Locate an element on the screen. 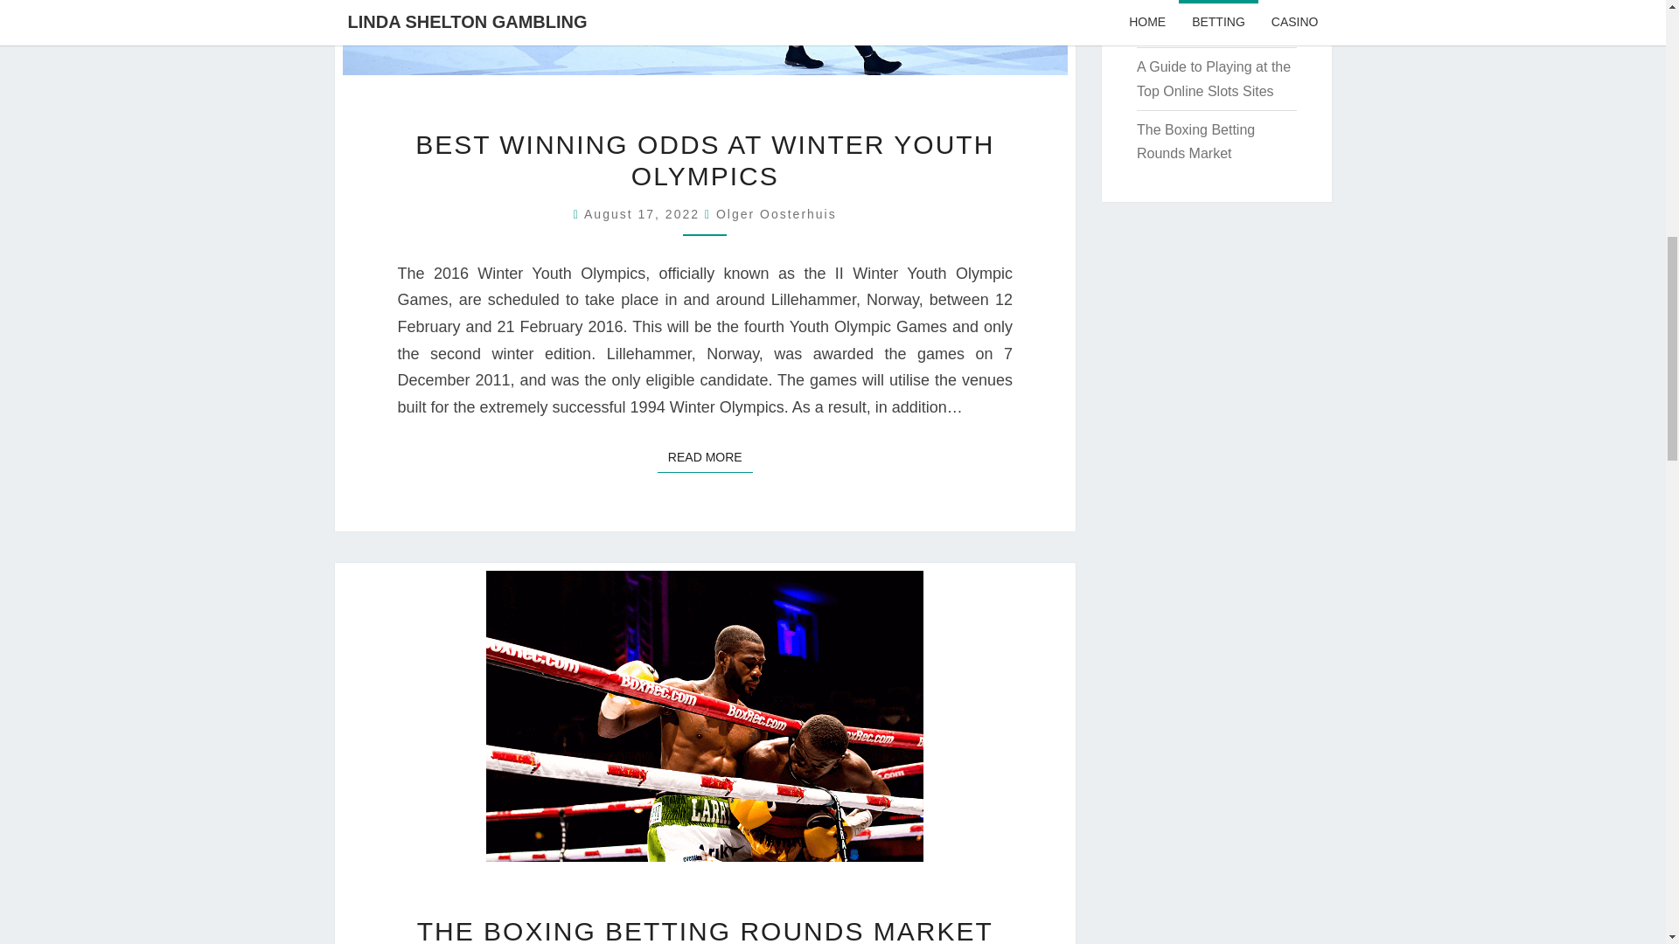  Best Winning odds at Winter Youth Olympics is located at coordinates (1207, 17).